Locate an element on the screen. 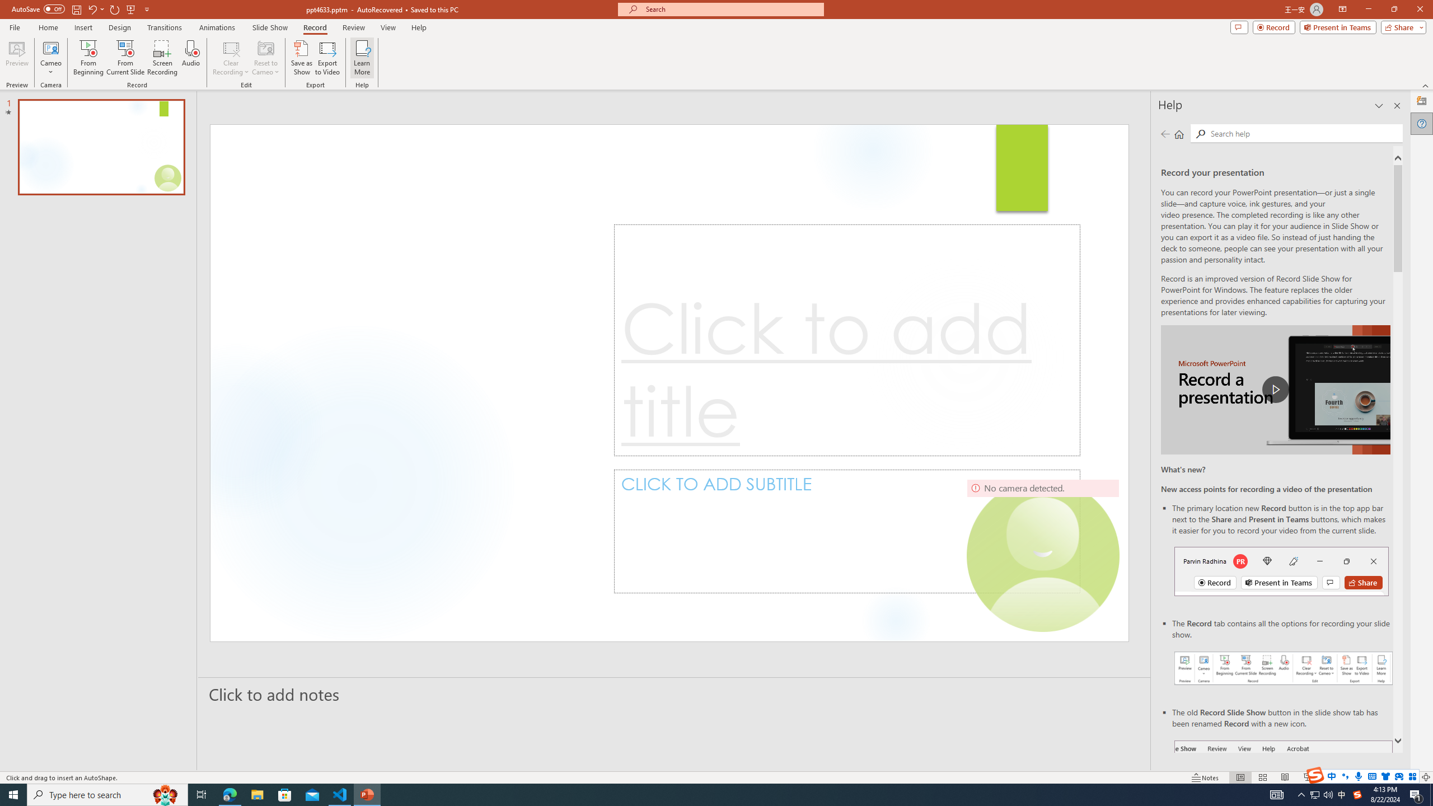 The height and width of the screenshot is (806, 1433). Record button in ribbon is located at coordinates (1284, 796).